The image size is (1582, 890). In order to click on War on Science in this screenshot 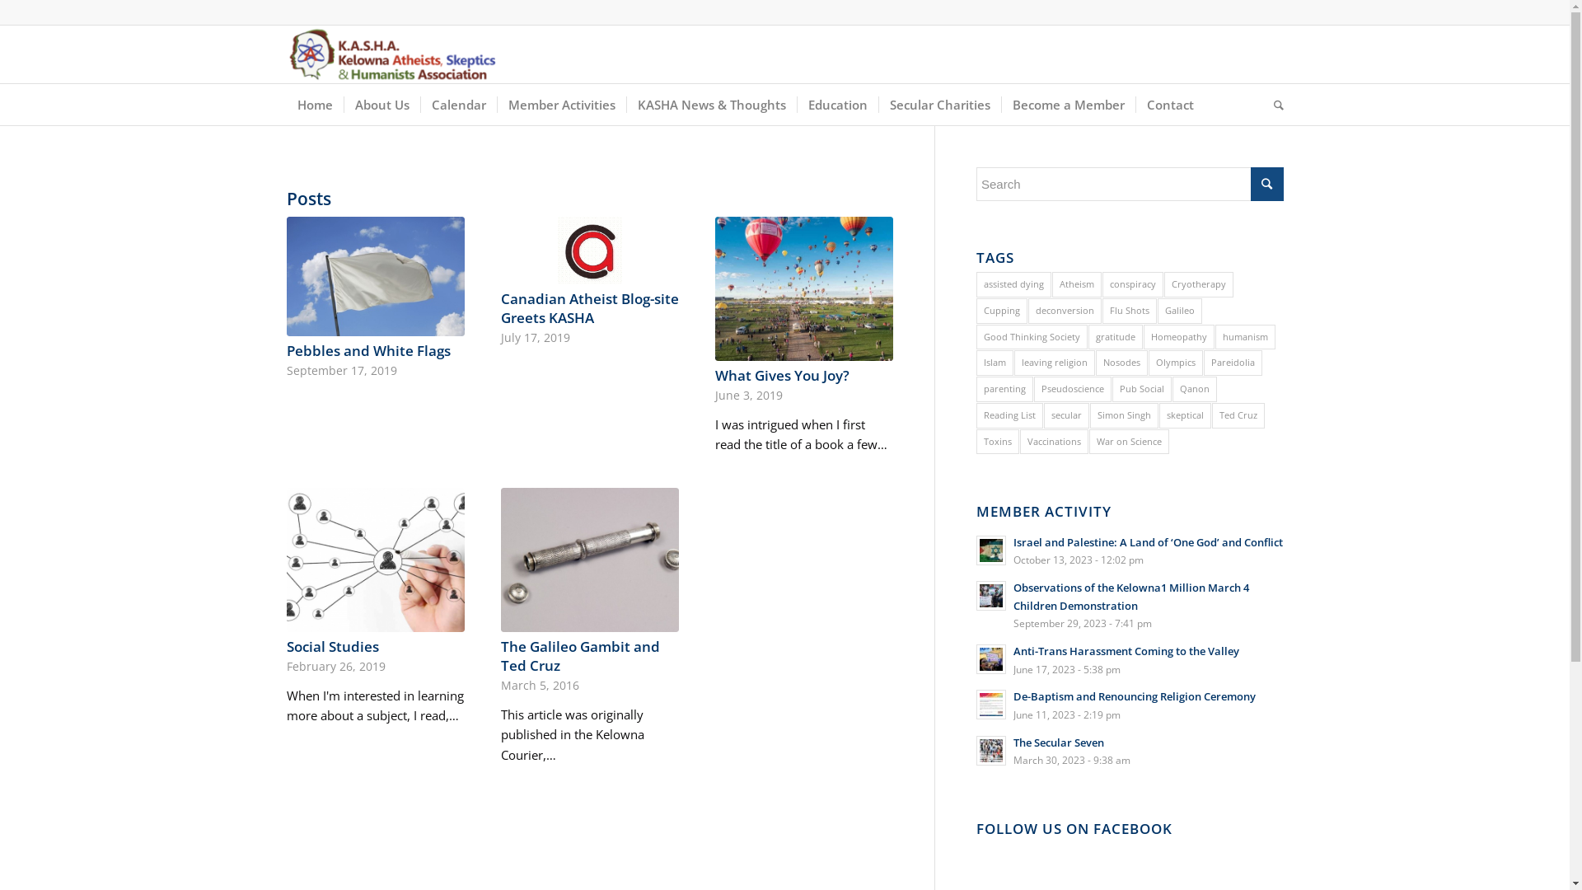, I will do `click(1129, 442)`.